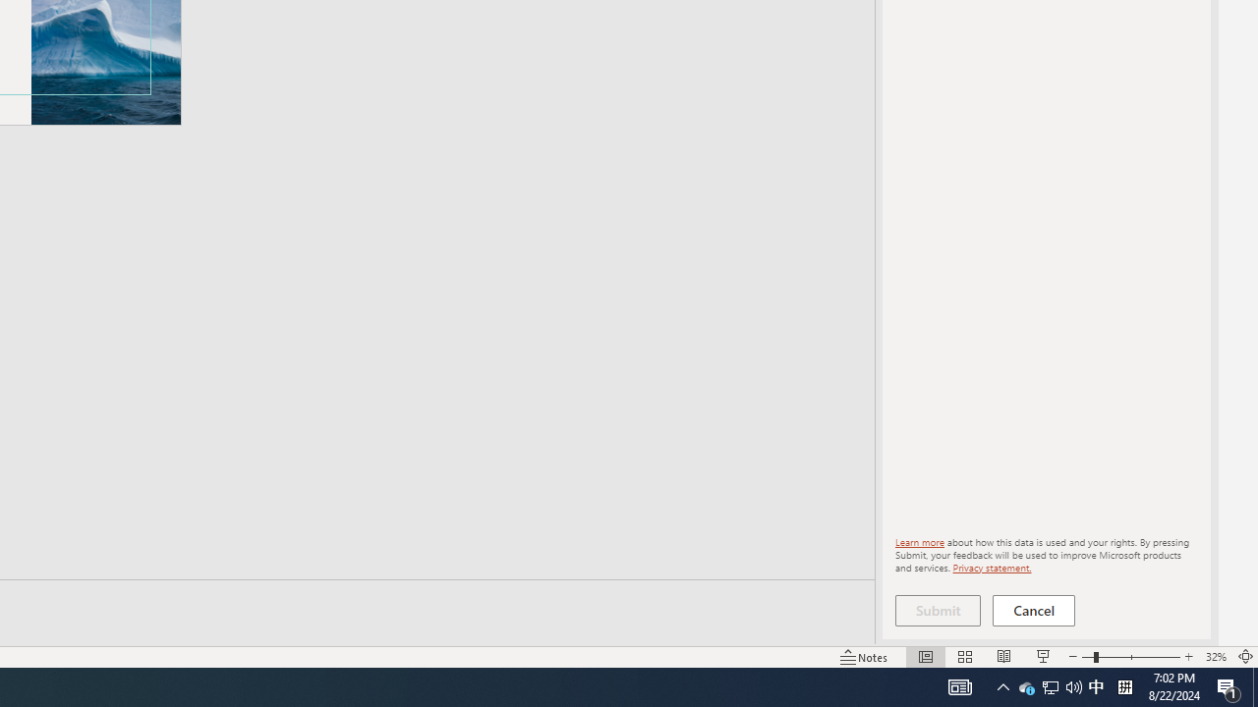 The image size is (1258, 707). Describe the element at coordinates (1215, 656) in the screenshot. I see `Zoom 32%` at that location.